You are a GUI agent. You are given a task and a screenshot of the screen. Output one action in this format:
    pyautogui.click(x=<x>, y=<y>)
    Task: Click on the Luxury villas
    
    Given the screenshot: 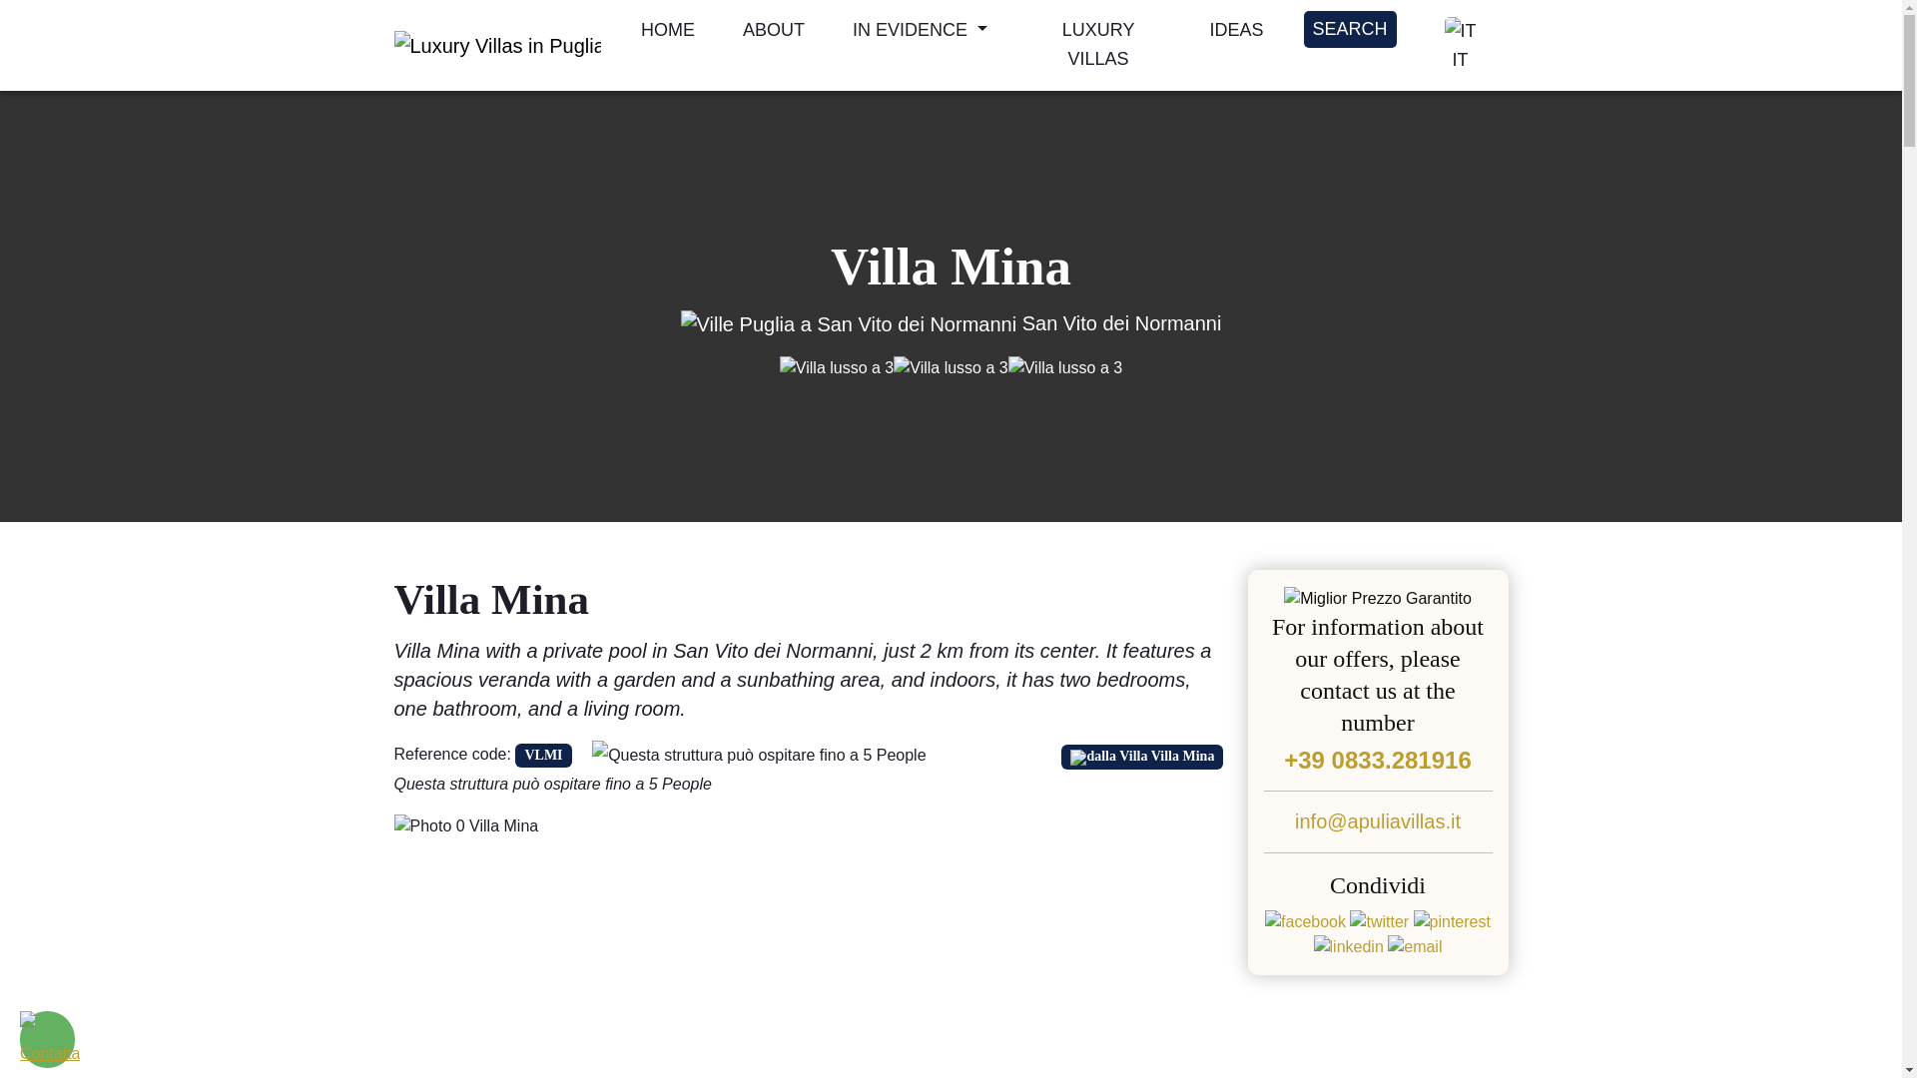 What is the action you would take?
    pyautogui.click(x=1350, y=28)
    